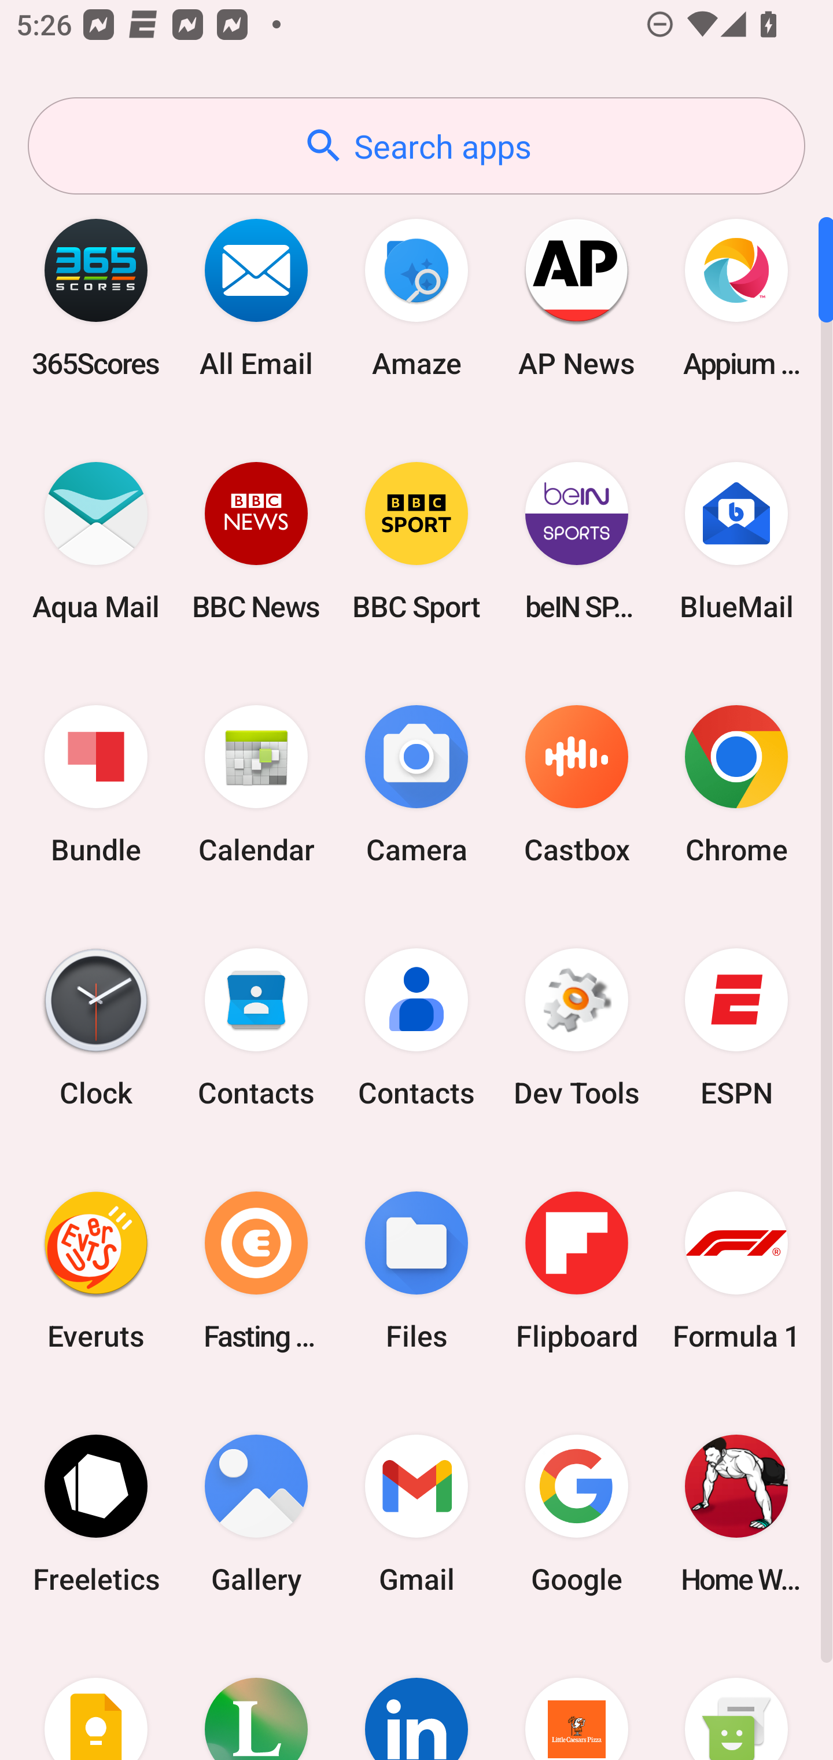 The image size is (833, 1760). Describe the element at coordinates (417, 785) in the screenshot. I see `Camera` at that location.